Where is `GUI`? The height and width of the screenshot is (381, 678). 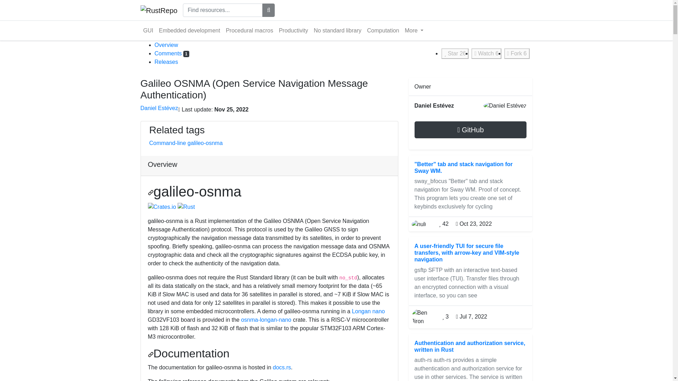
GUI is located at coordinates (148, 30).